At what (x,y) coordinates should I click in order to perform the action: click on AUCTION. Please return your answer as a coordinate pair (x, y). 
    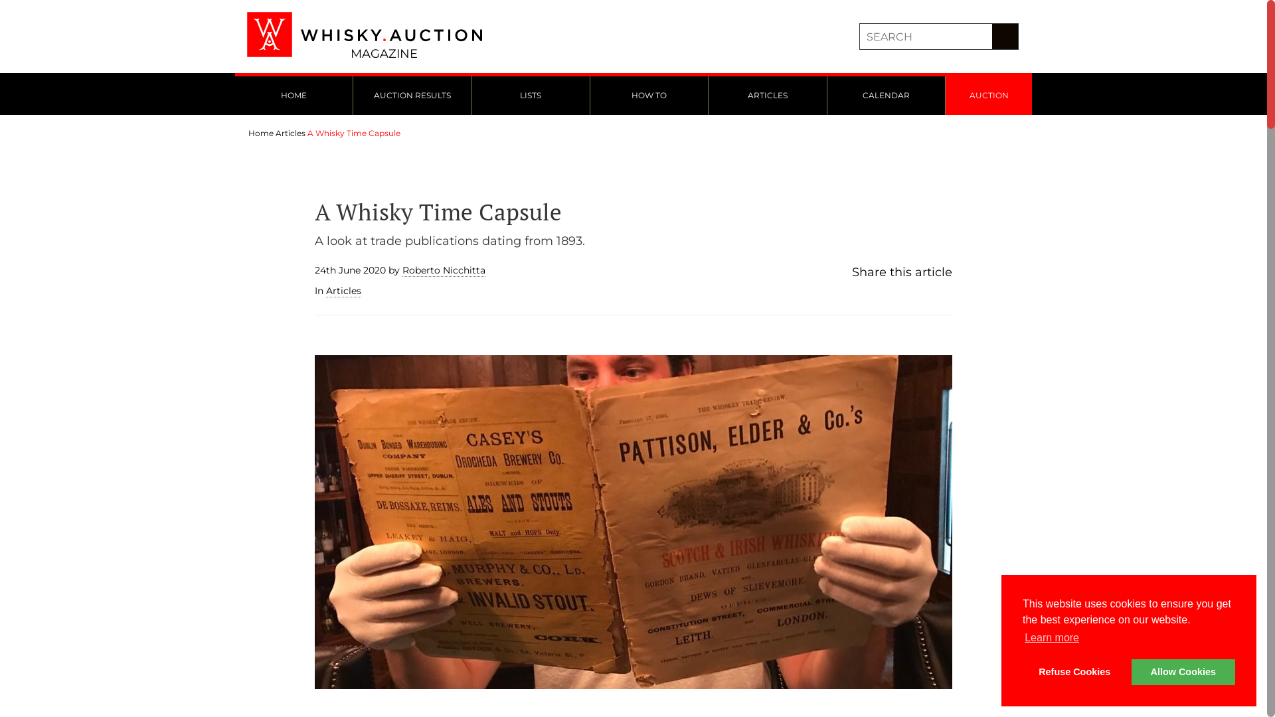
    Looking at the image, I should click on (989, 96).